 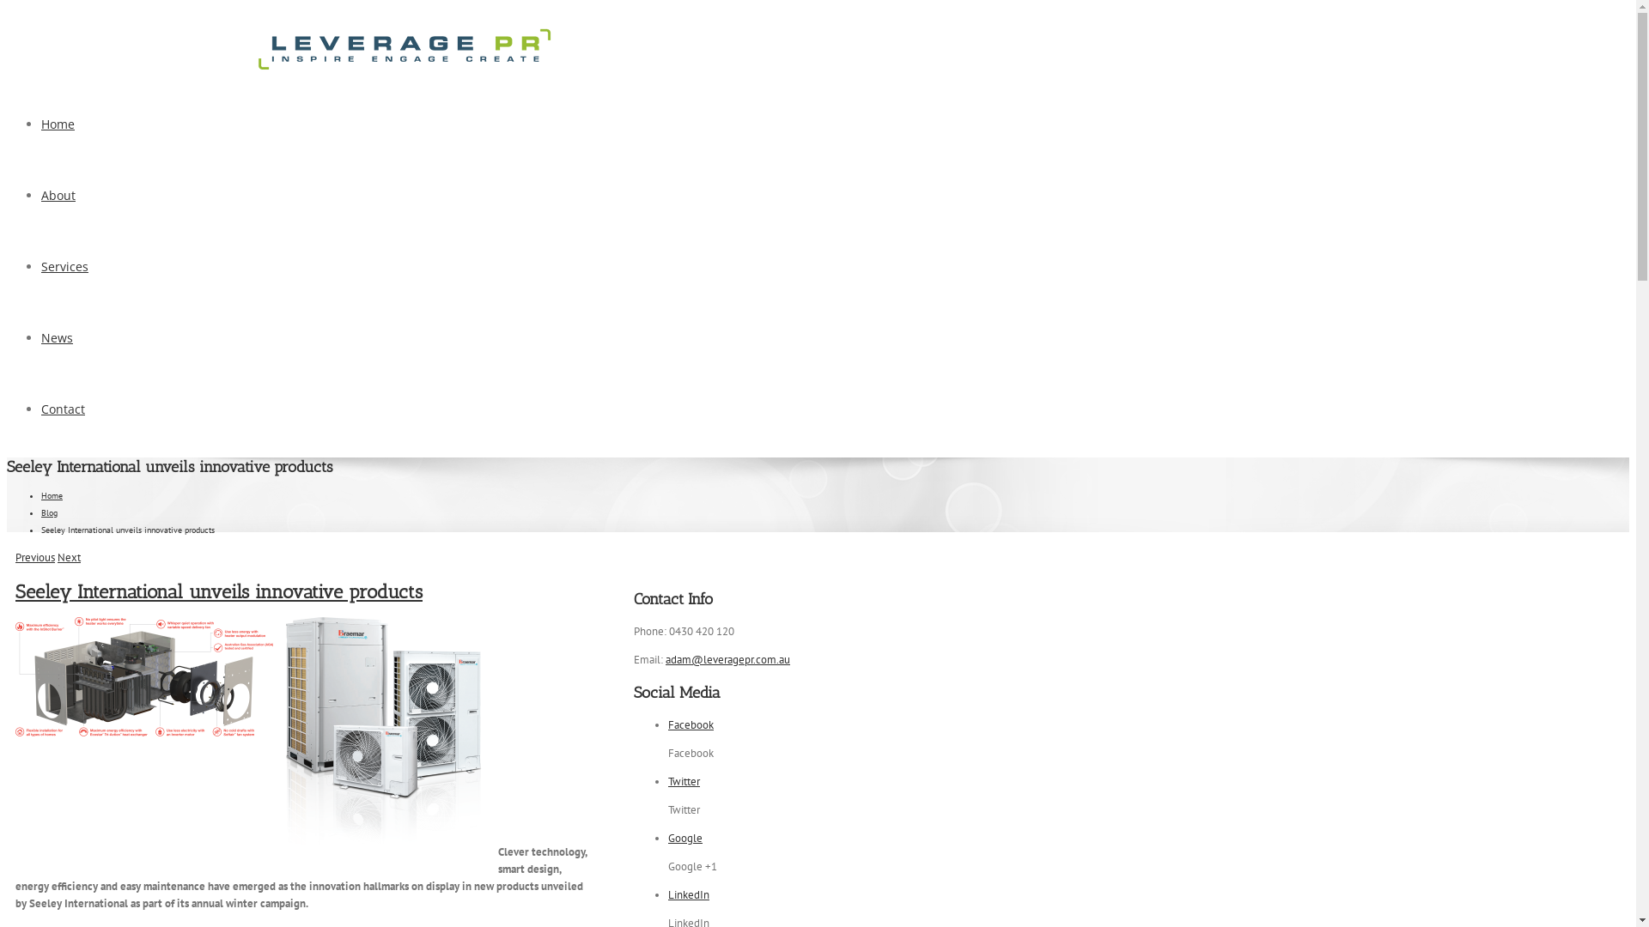 What do you see at coordinates (691, 724) in the screenshot?
I see `Facebook` at bounding box center [691, 724].